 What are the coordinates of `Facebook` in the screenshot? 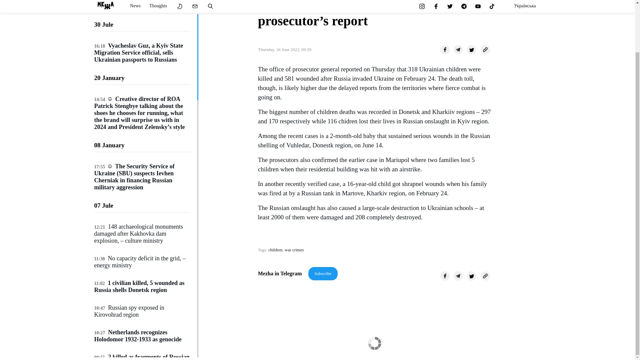 It's located at (445, 276).